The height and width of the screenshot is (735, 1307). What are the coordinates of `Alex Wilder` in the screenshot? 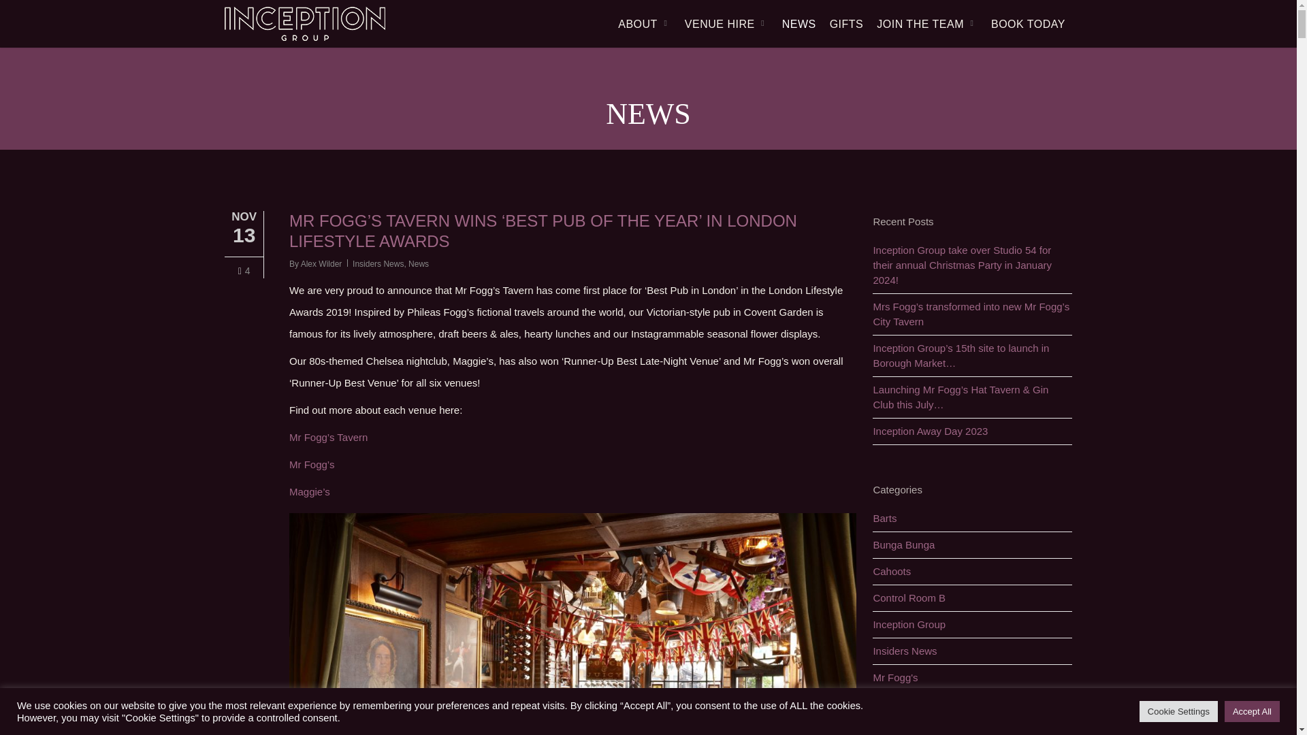 It's located at (321, 264).